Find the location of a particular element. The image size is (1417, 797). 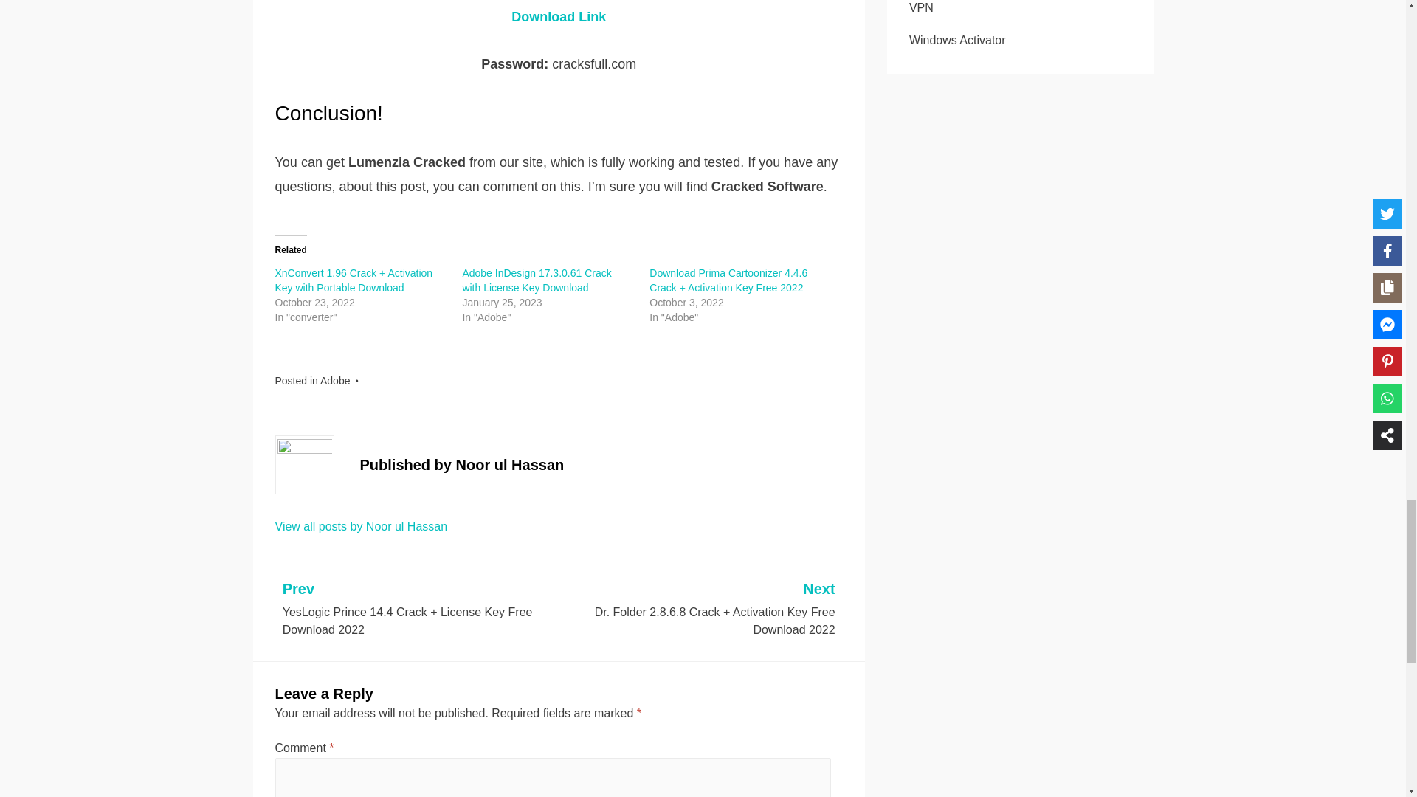

View all posts by Noor ul Hassan is located at coordinates (361, 527).